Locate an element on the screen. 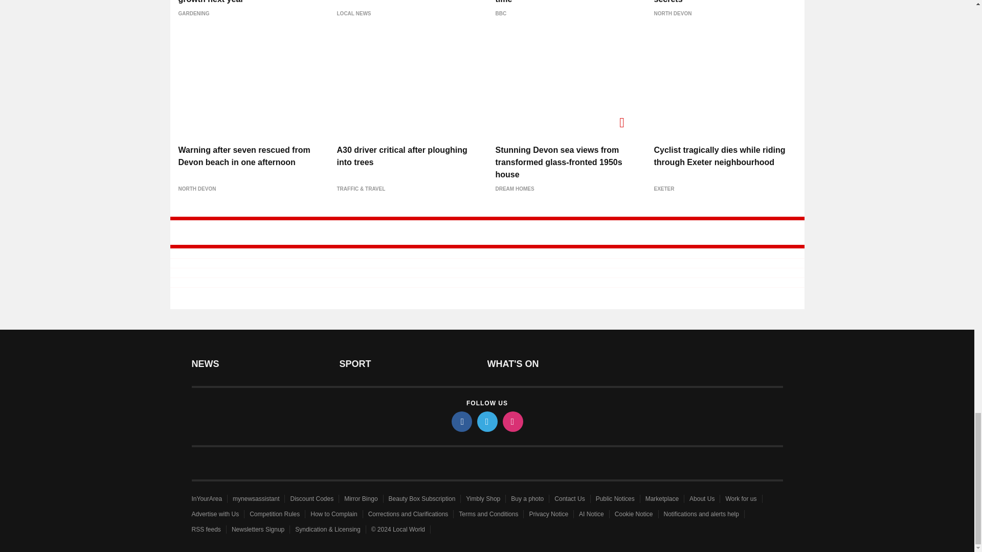 Image resolution: width=982 pixels, height=552 pixels. facebook is located at coordinates (461, 421).